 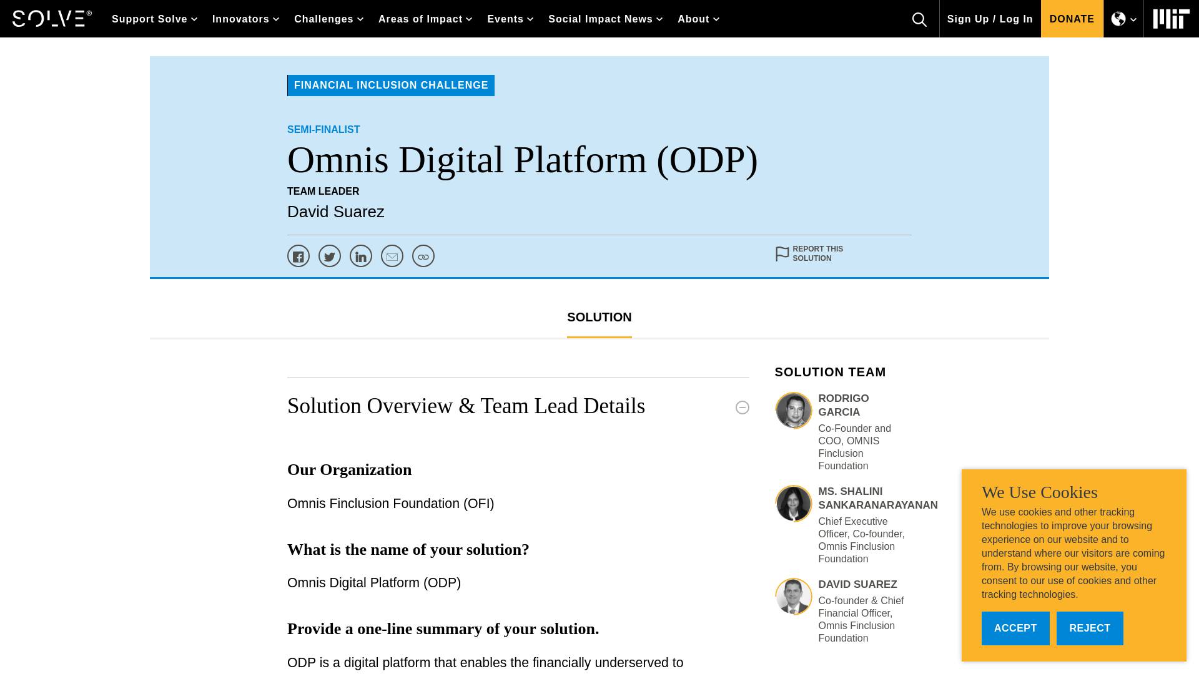 I want to click on About, so click(x=698, y=19).